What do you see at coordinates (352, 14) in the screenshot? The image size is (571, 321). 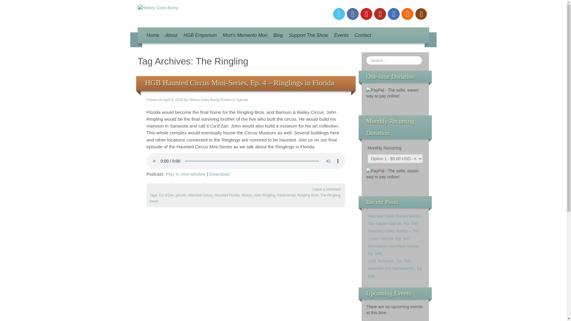 I see `History Goes Bump Facebook` at bounding box center [352, 14].